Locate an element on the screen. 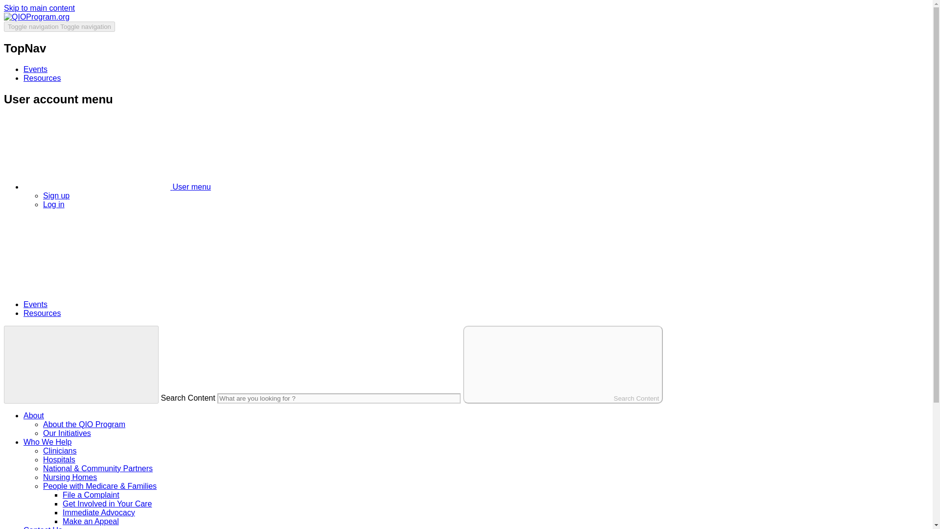 Image resolution: width=940 pixels, height=529 pixels. Skip to main content is located at coordinates (39, 8).